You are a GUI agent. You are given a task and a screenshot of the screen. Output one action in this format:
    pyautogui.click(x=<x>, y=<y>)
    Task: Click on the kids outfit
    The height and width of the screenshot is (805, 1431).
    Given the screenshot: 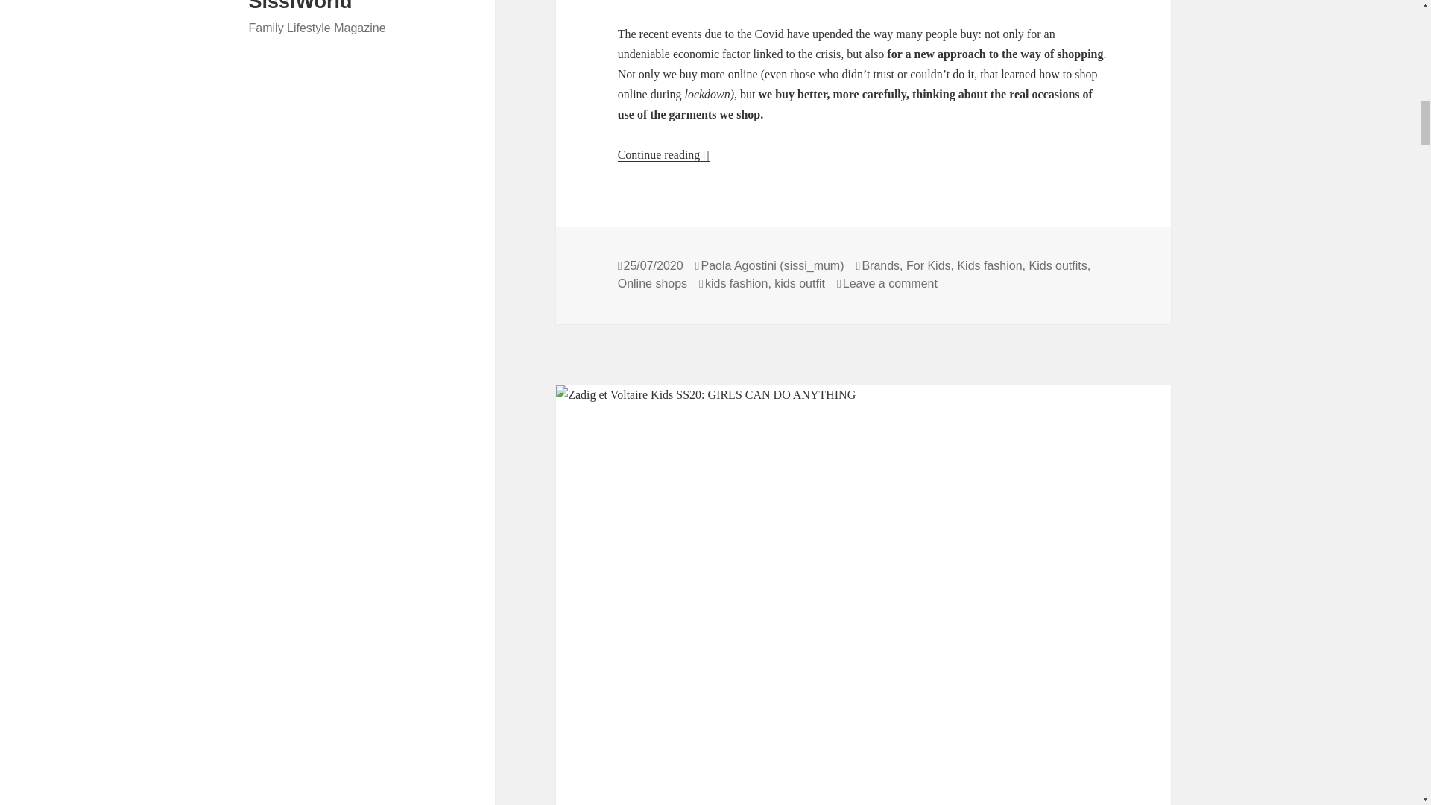 What is the action you would take?
    pyautogui.click(x=799, y=283)
    